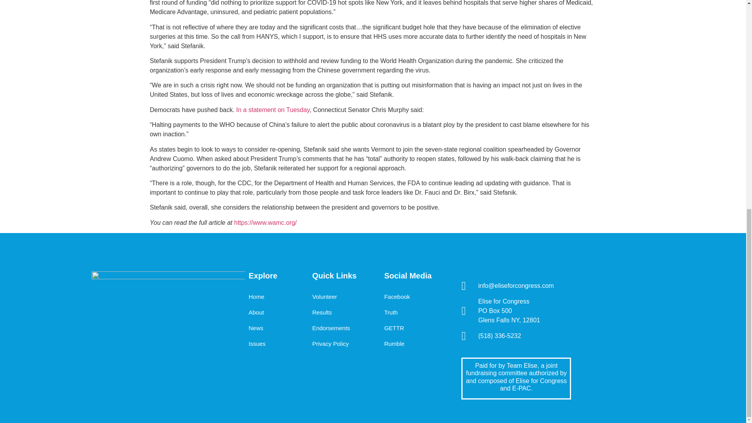 This screenshot has height=423, width=752. What do you see at coordinates (324, 296) in the screenshot?
I see `Volunteer` at bounding box center [324, 296].